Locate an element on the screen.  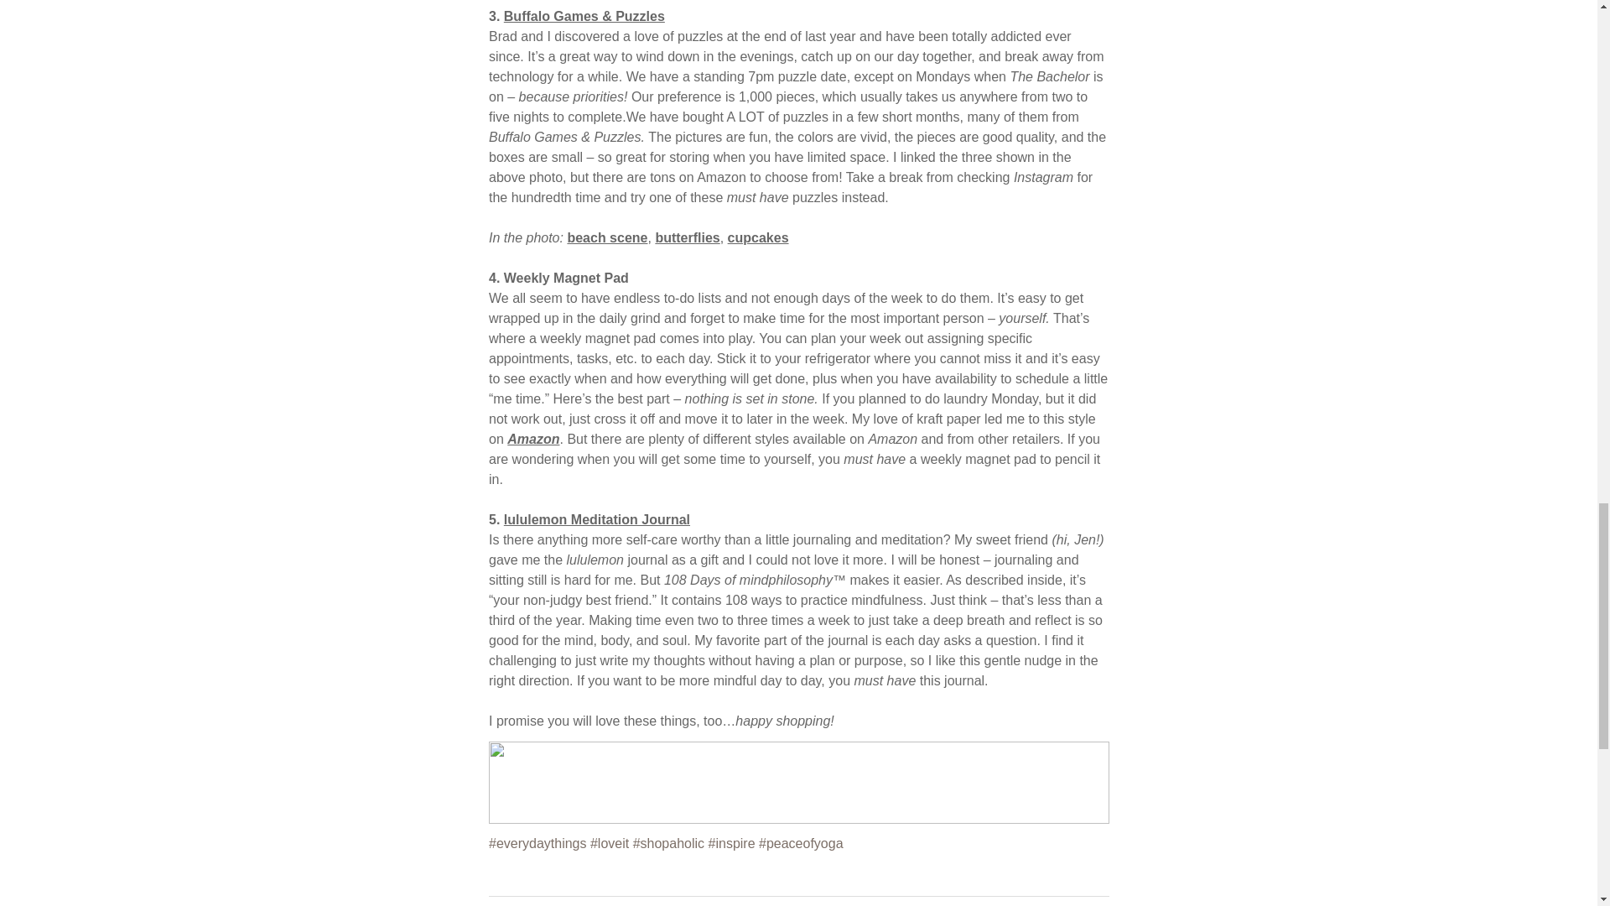
Amazon is located at coordinates (532, 440).